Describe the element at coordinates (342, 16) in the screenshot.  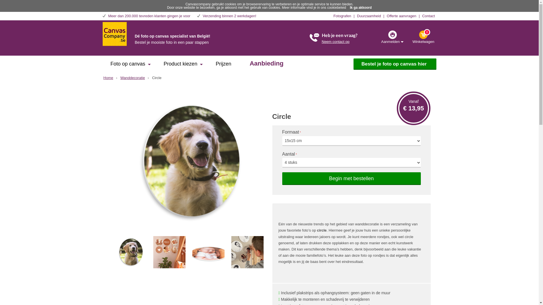
I see `Fotografen` at that location.